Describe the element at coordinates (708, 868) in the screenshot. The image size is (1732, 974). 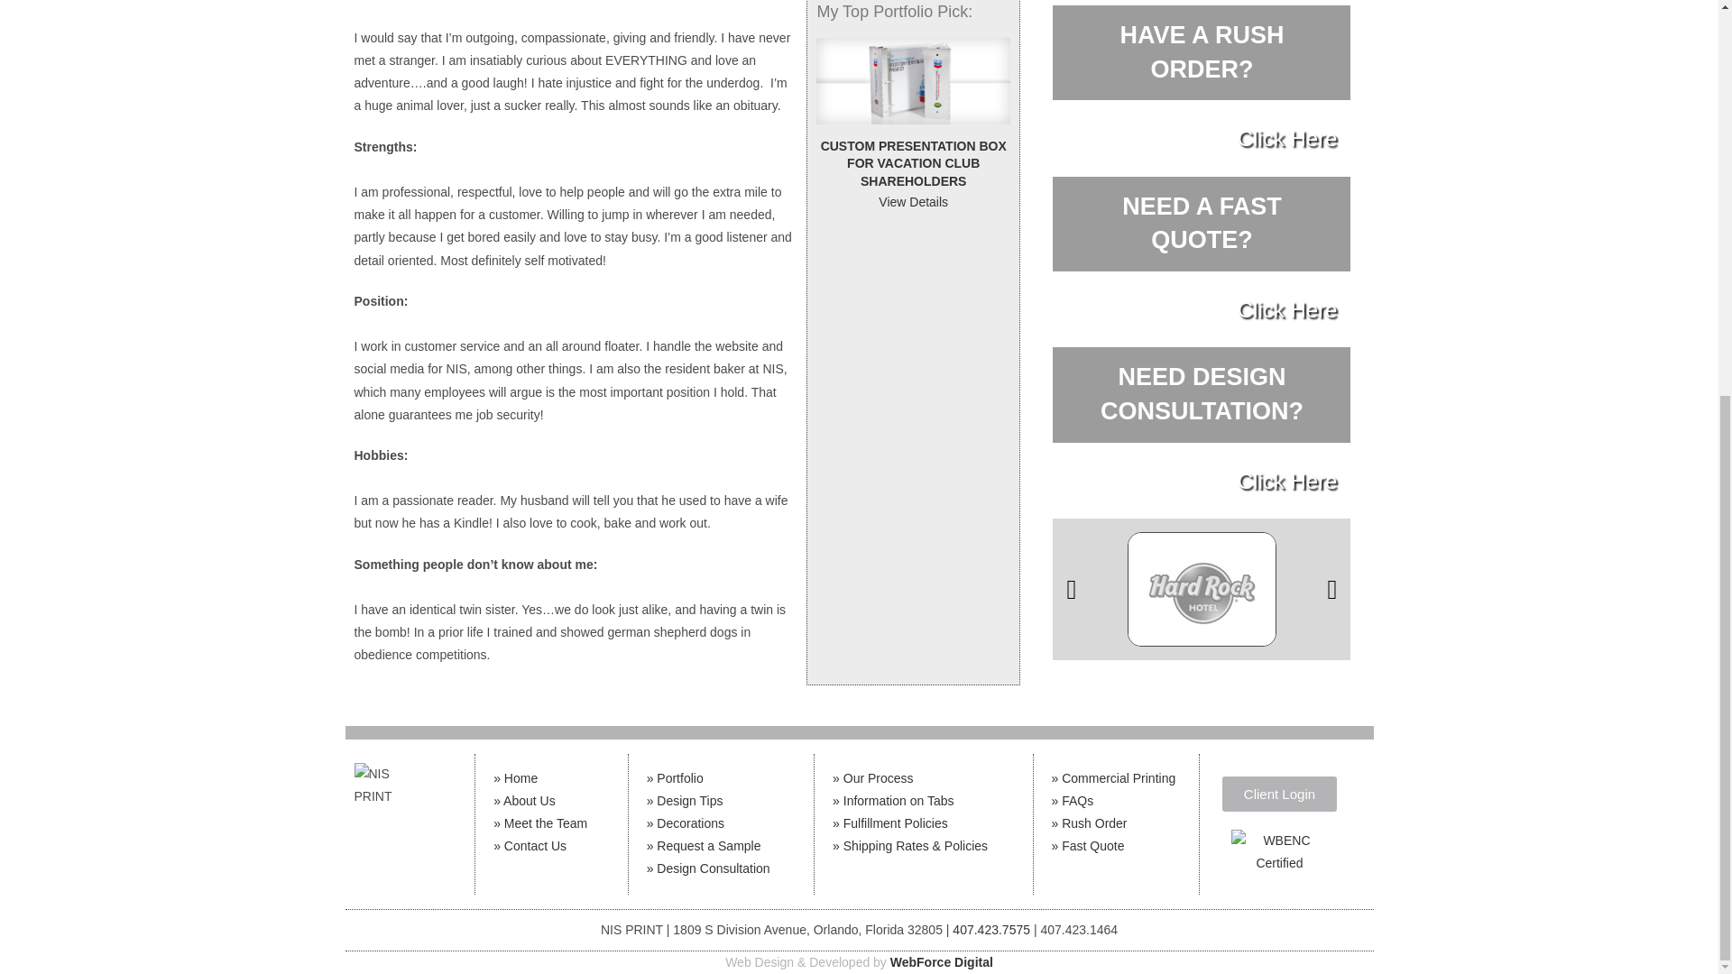
I see `Design Consultation` at that location.